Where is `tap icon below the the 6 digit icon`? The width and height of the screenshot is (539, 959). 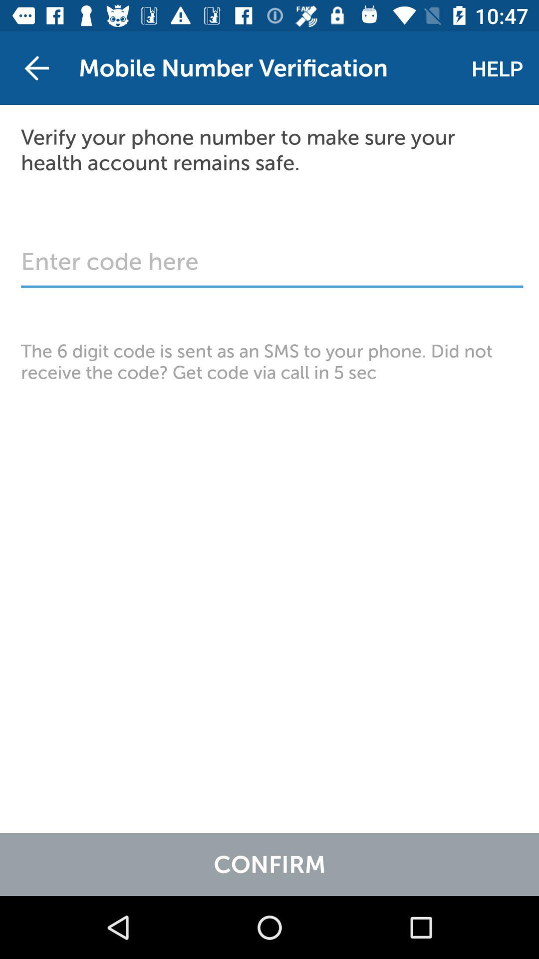 tap icon below the the 6 digit icon is located at coordinates (269, 864).